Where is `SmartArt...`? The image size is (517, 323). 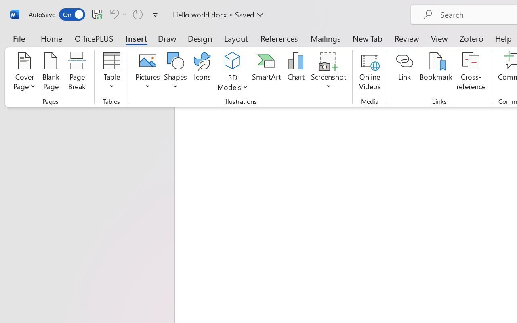 SmartArt... is located at coordinates (266, 73).